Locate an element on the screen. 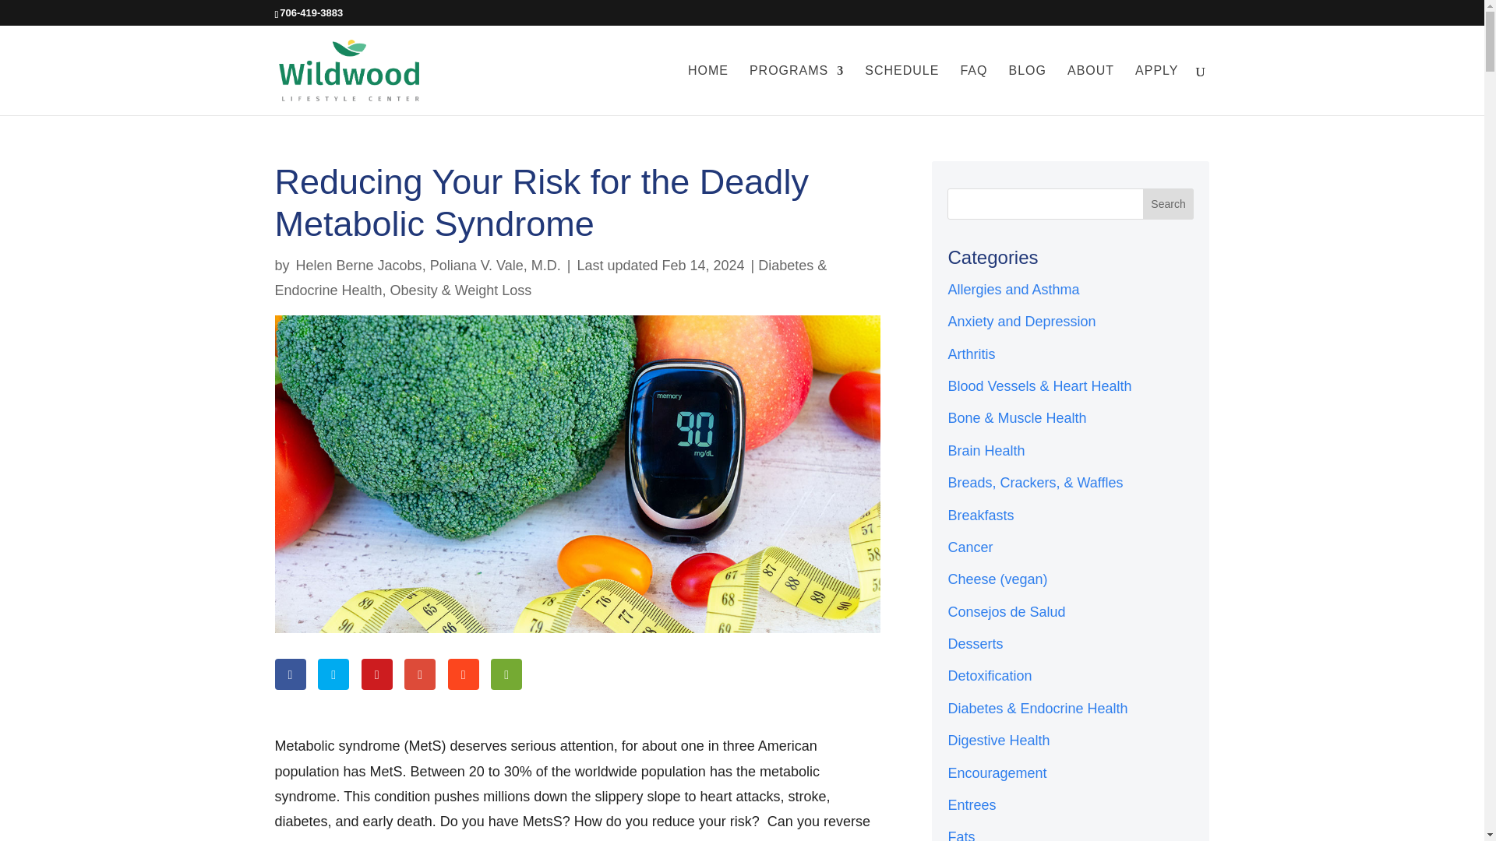  PROGRAMS is located at coordinates (796, 90).